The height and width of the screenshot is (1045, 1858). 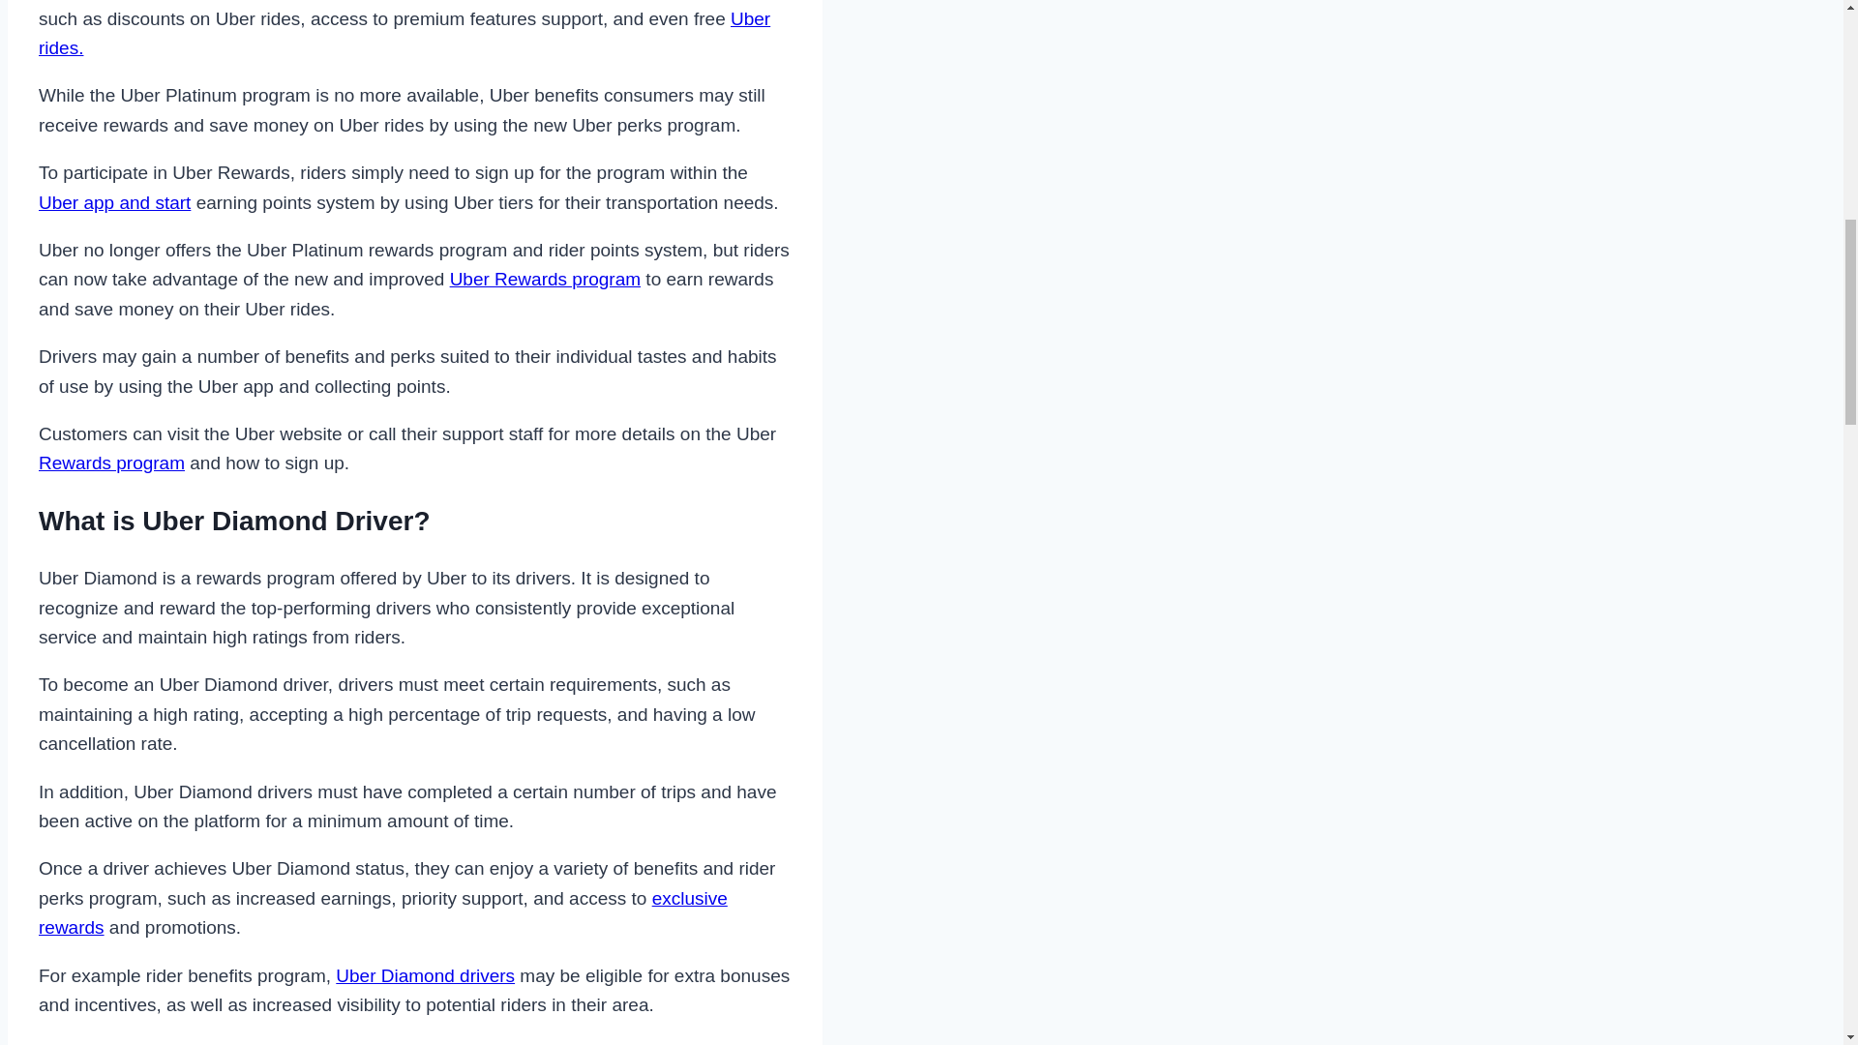 I want to click on Uber Rewards program, so click(x=545, y=279).